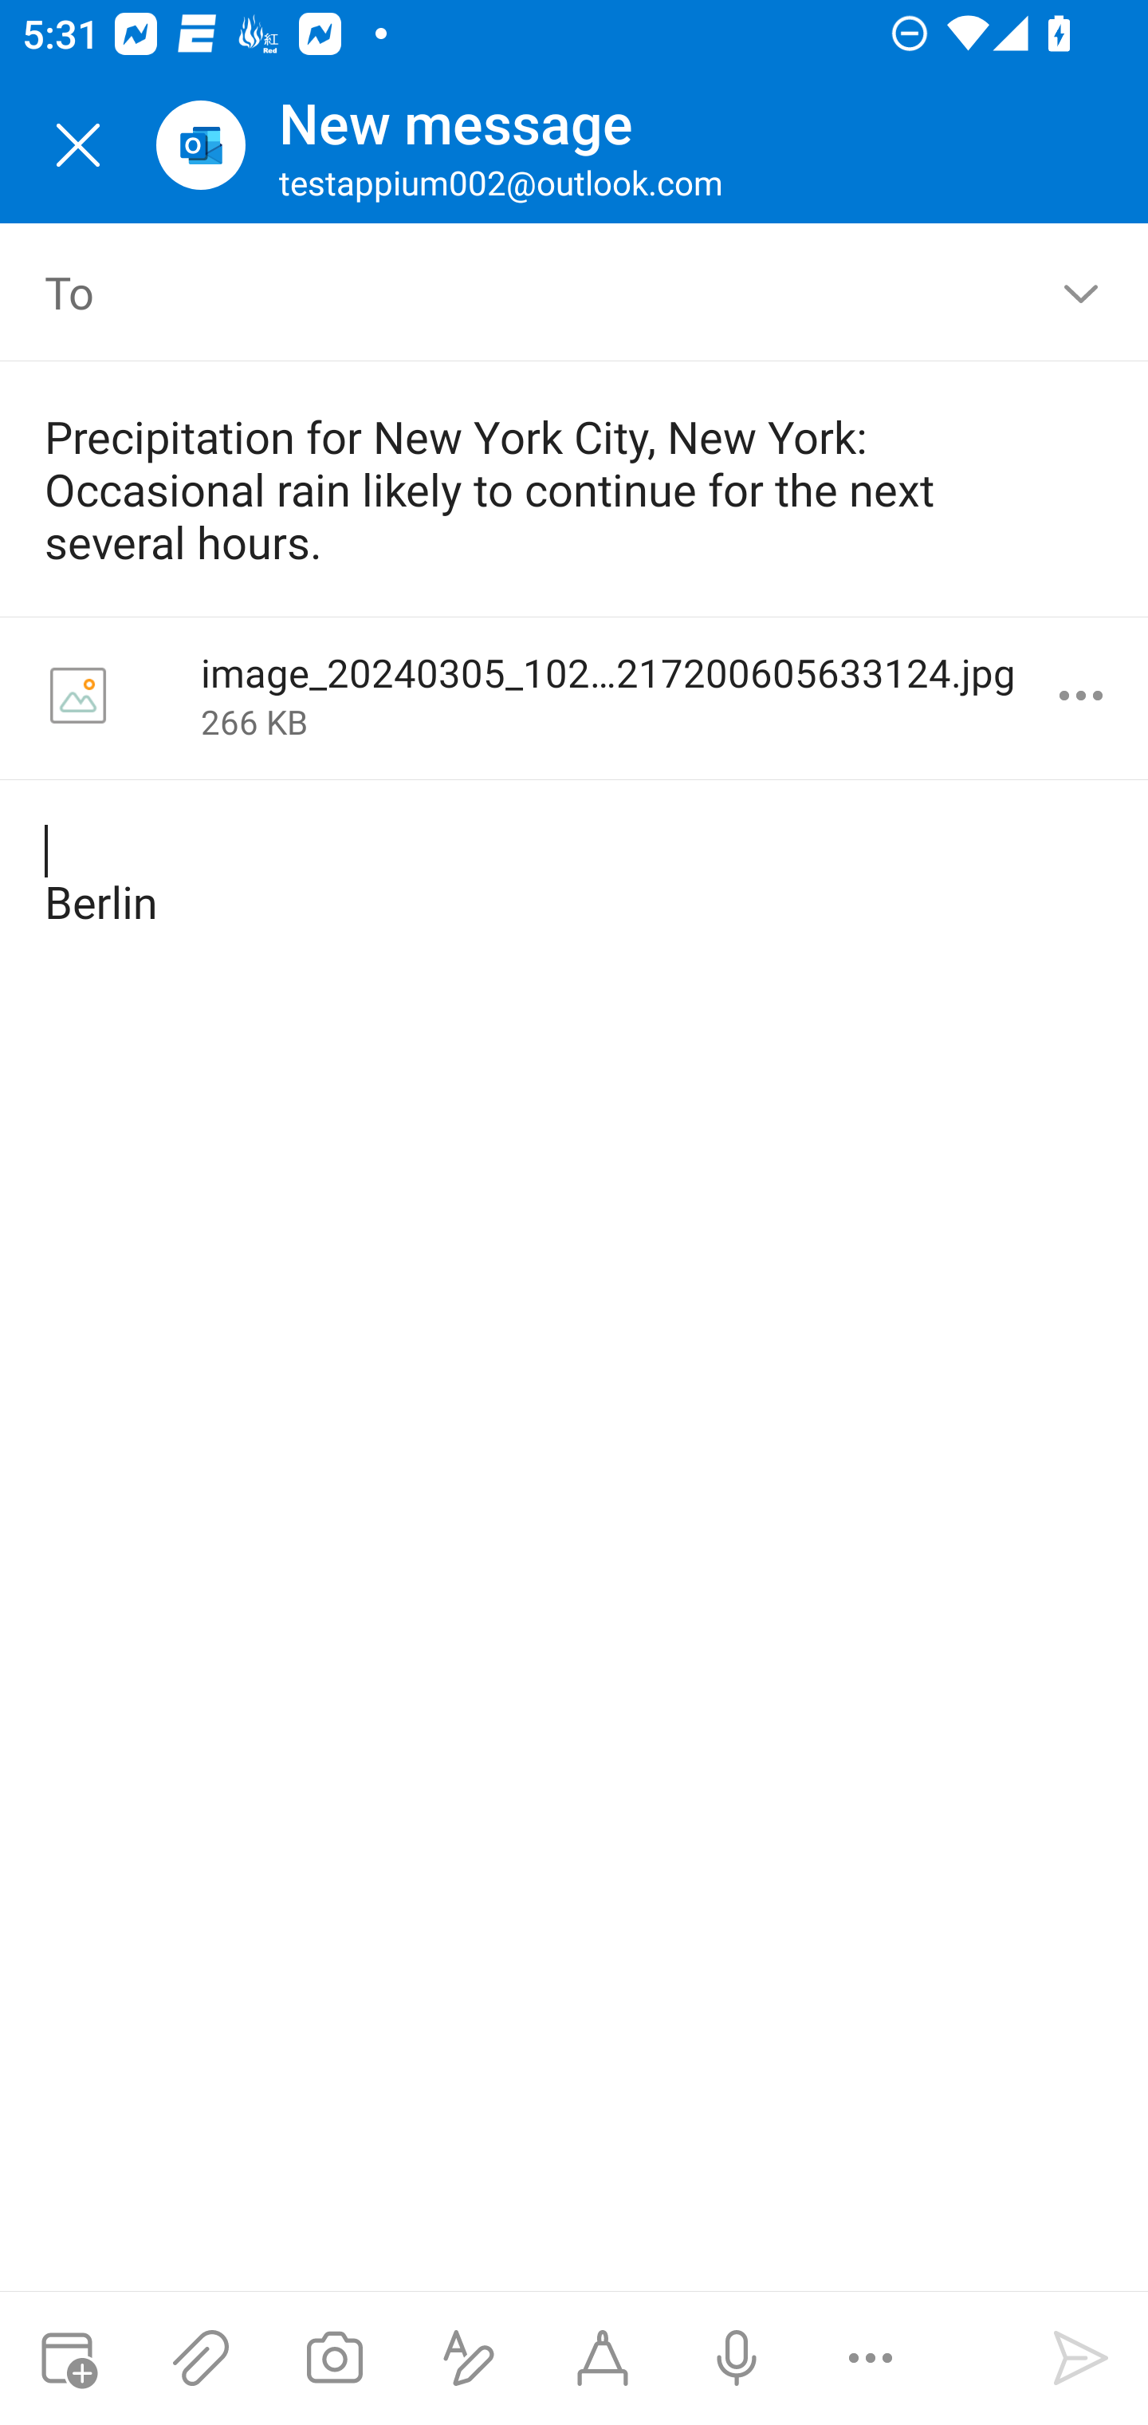  Describe the element at coordinates (576, 877) in the screenshot. I see `
Berlin` at that location.